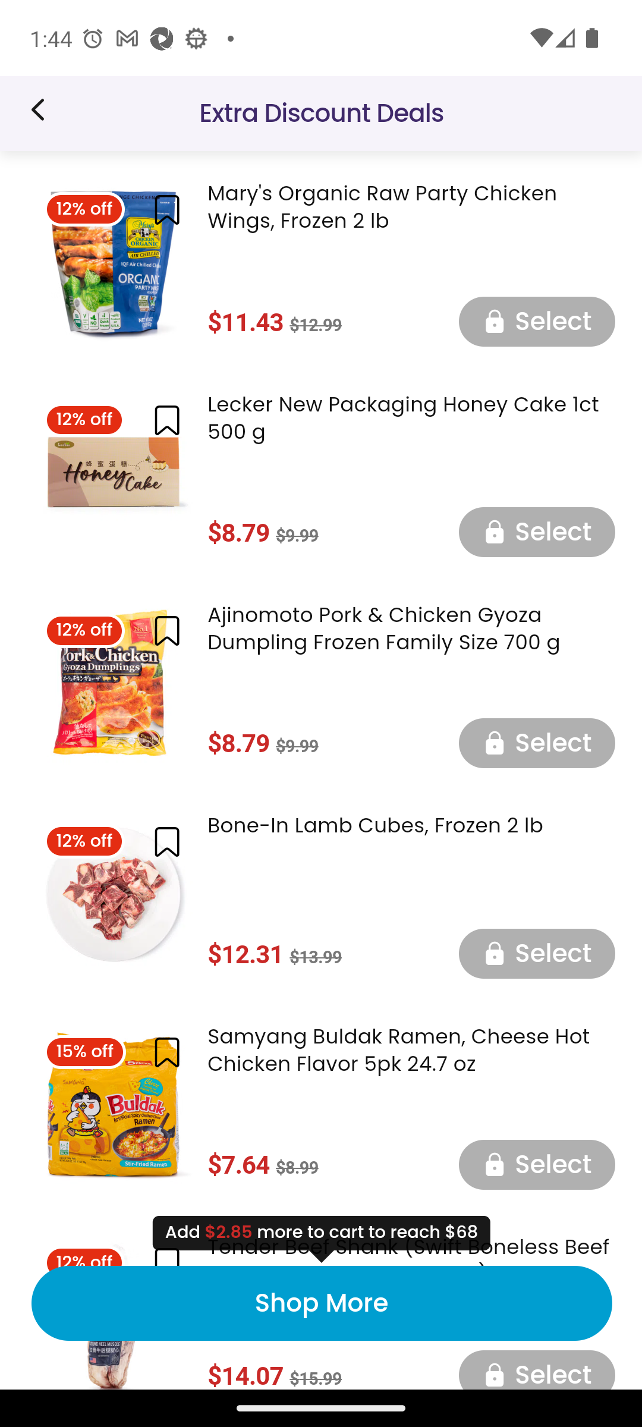 This screenshot has height=1427, width=642. I want to click on Weee! - Groceries Delivered, so click(43, 109).